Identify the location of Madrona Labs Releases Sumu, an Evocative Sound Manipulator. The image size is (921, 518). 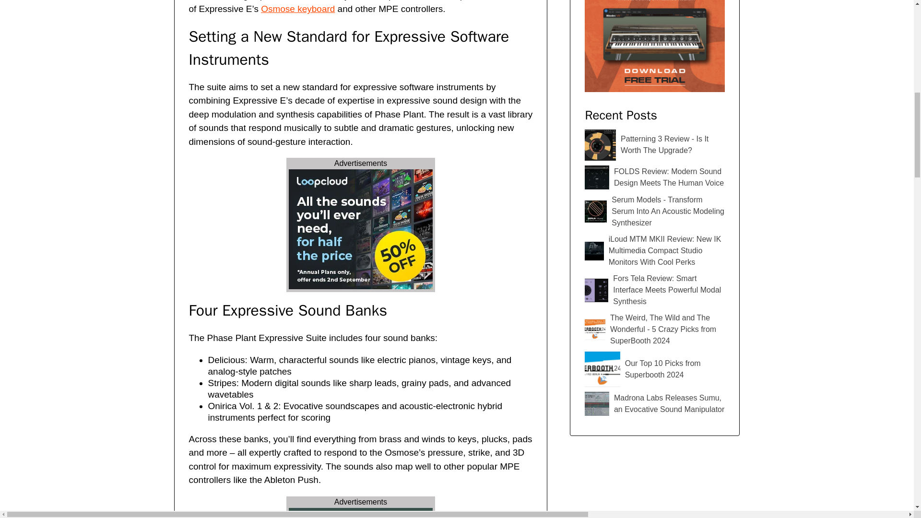
(655, 403).